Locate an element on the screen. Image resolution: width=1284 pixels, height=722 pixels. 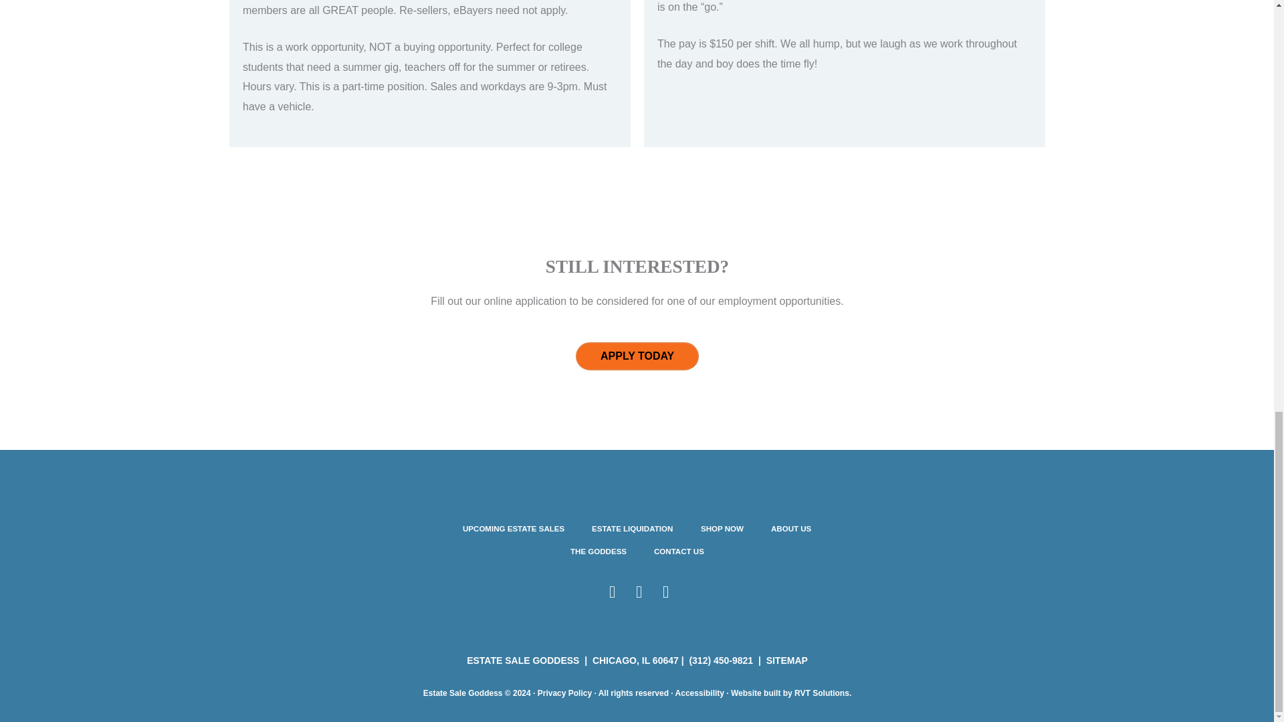
Instagram is located at coordinates (638, 591).